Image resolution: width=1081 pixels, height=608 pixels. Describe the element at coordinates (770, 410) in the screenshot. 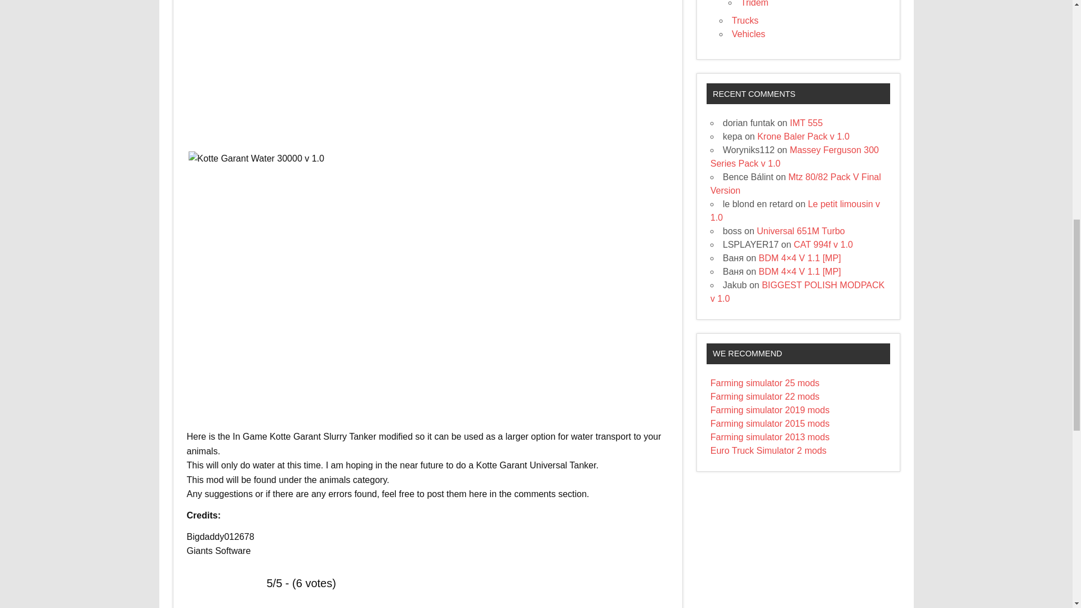

I see `Farming simulator 2019 mods` at that location.